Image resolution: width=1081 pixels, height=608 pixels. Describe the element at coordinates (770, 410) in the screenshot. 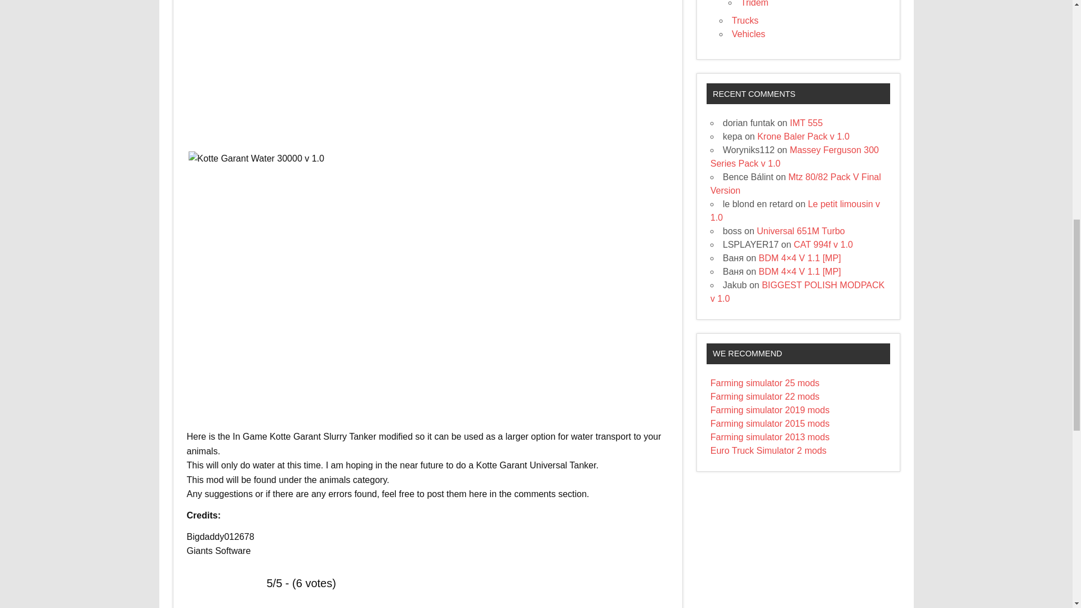

I see `Farming simulator 2019 mods` at that location.